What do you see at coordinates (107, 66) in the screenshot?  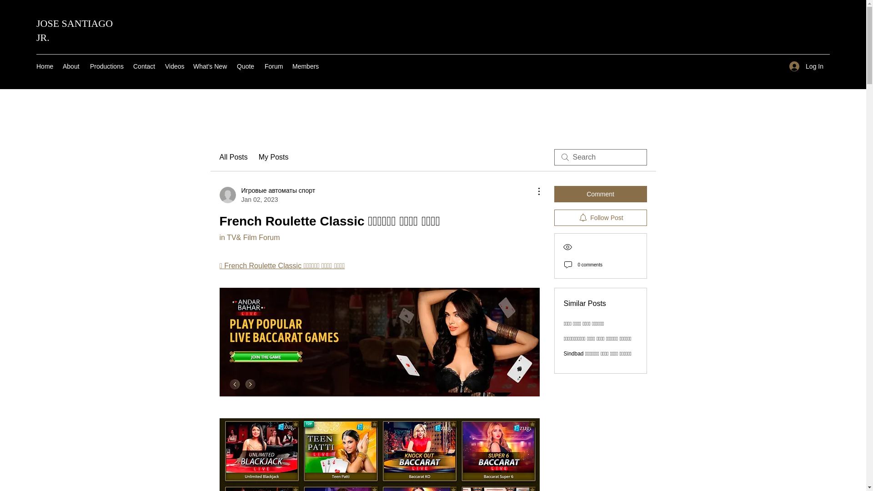 I see `Productions` at bounding box center [107, 66].